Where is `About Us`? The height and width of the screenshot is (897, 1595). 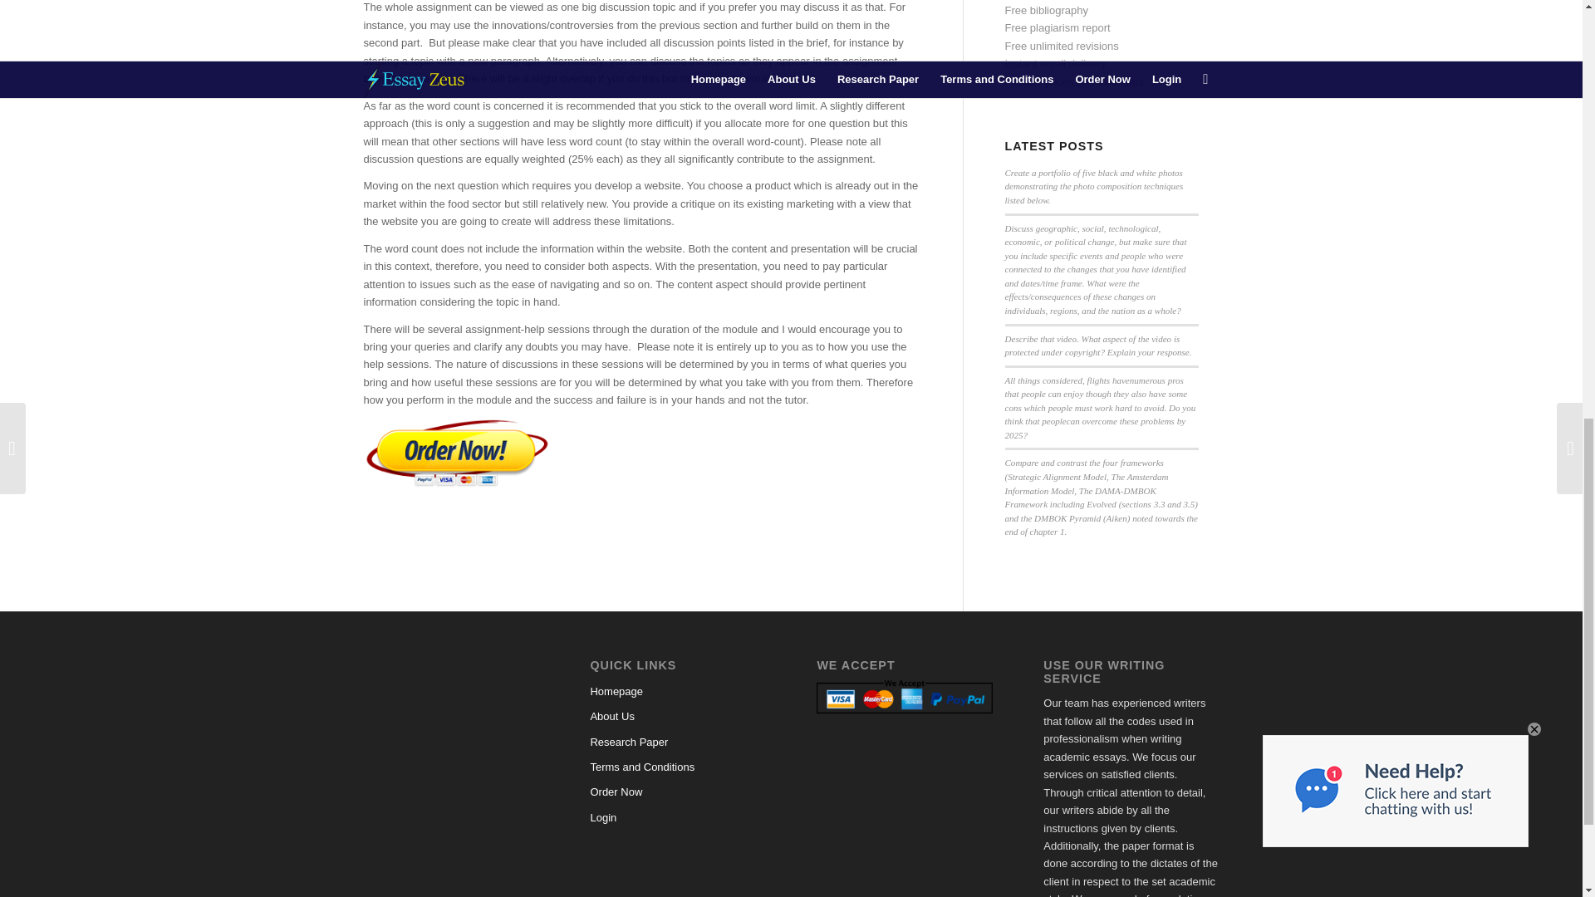 About Us is located at coordinates (678, 716).